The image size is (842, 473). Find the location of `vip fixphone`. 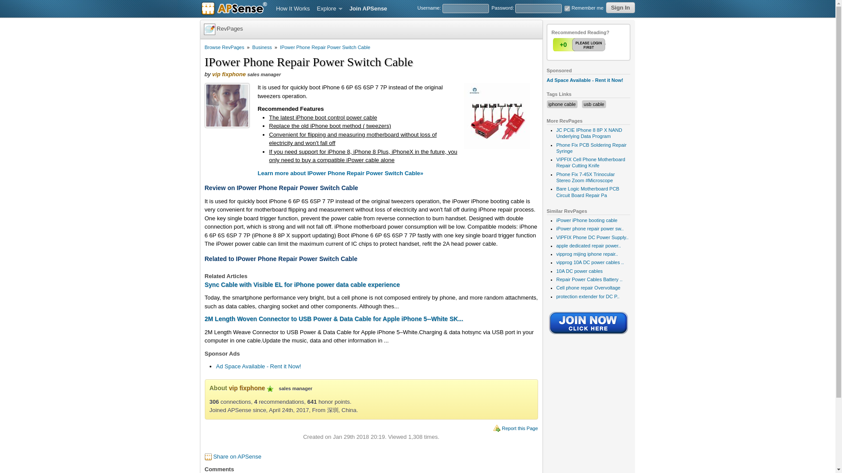

vip fixphone is located at coordinates (247, 388).